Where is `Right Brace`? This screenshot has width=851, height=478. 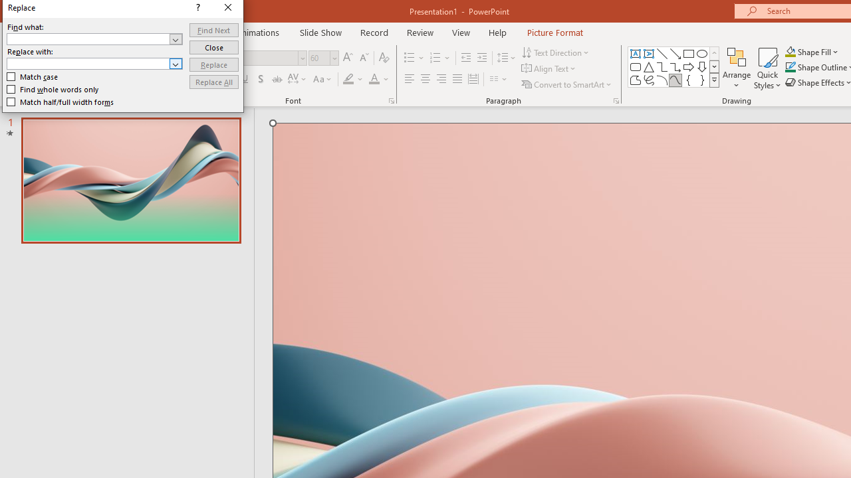 Right Brace is located at coordinates (702, 80).